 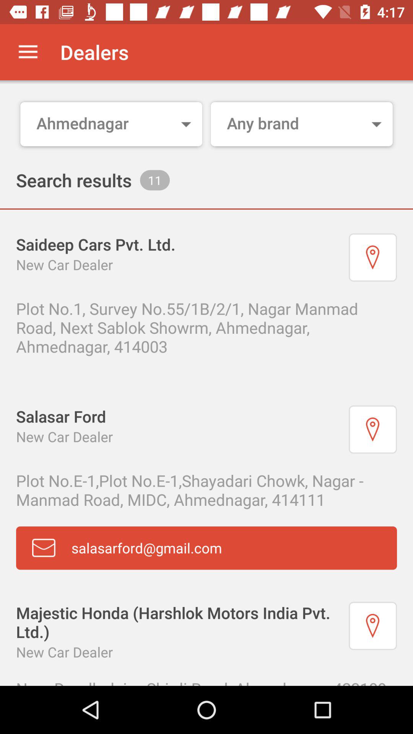 I want to click on switch the location, so click(x=373, y=257).